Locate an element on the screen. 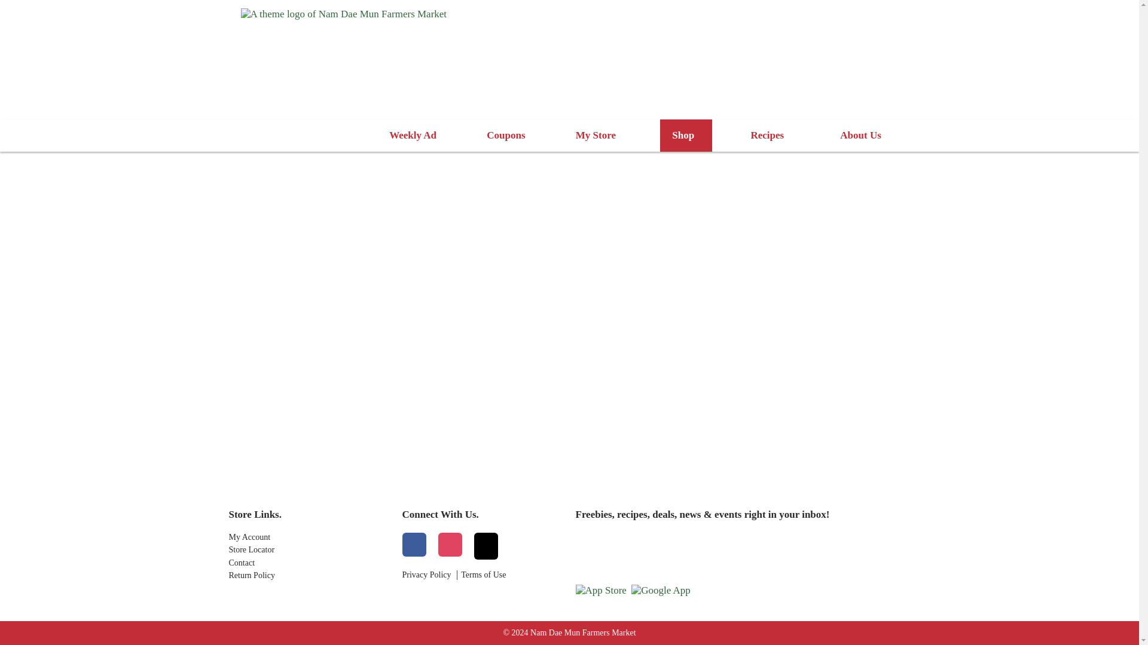 This screenshot has height=645, width=1148. Coupons is located at coordinates (506, 135).